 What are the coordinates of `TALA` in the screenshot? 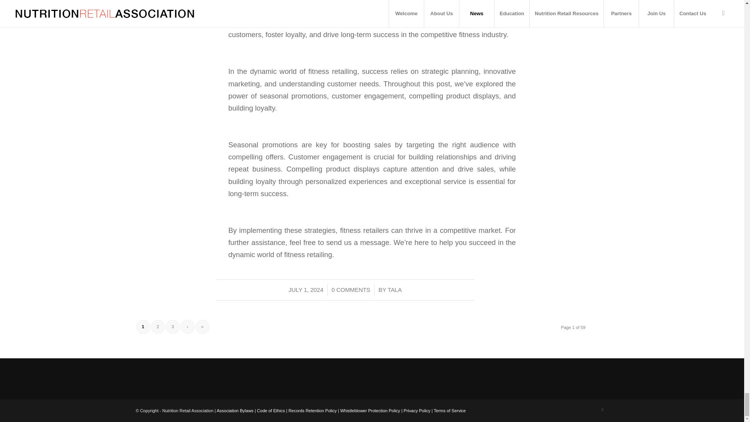 It's located at (395, 290).